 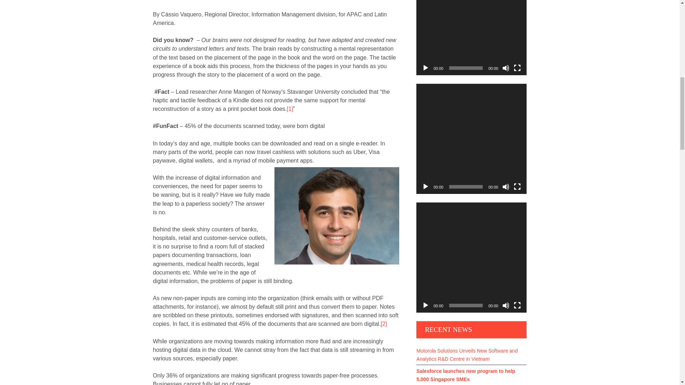 I want to click on Fullscreen, so click(x=517, y=187).